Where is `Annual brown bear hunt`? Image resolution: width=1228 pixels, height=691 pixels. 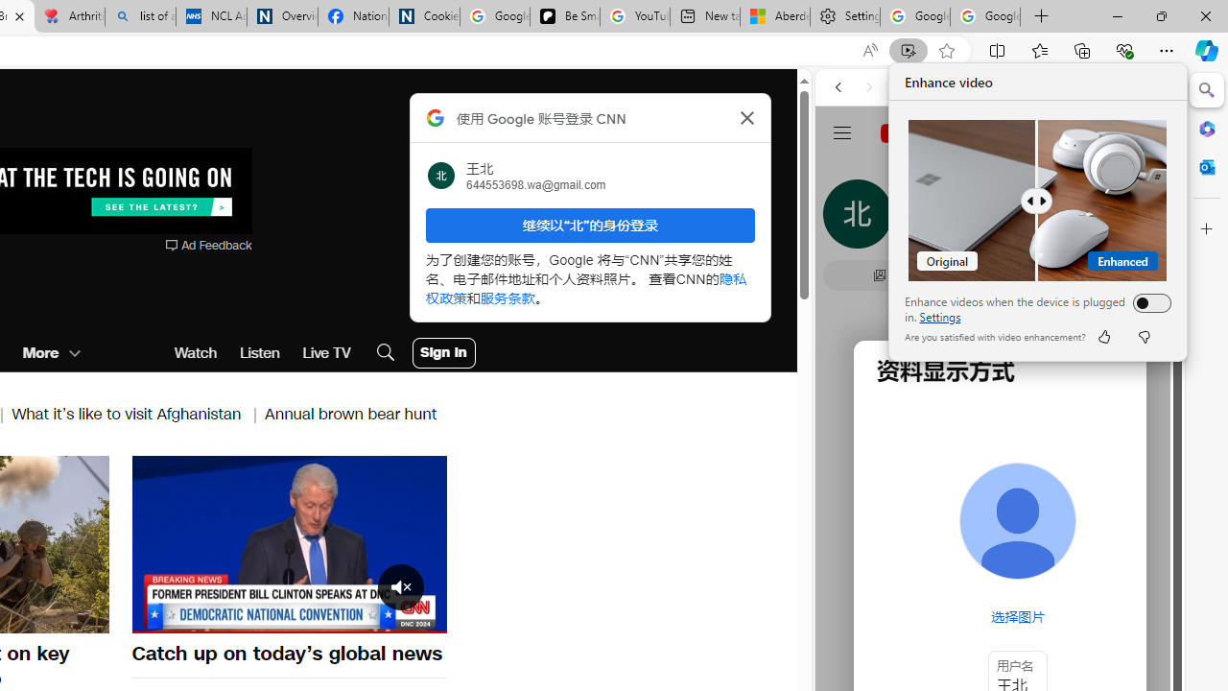
Annual brown bear hunt is located at coordinates (351, 413).